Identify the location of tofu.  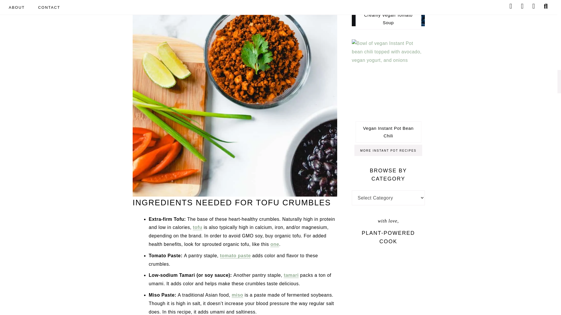
(198, 228).